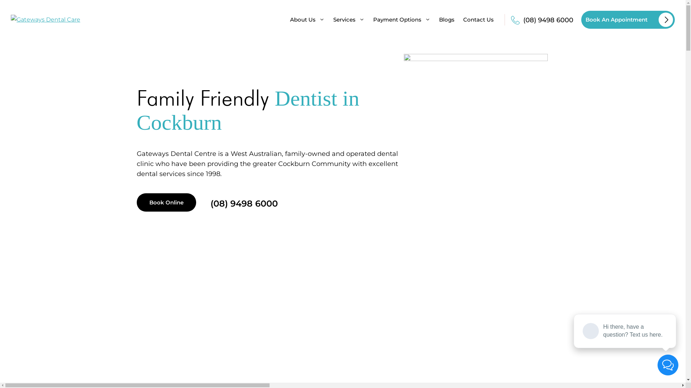  What do you see at coordinates (307, 20) in the screenshot?
I see `About Us` at bounding box center [307, 20].